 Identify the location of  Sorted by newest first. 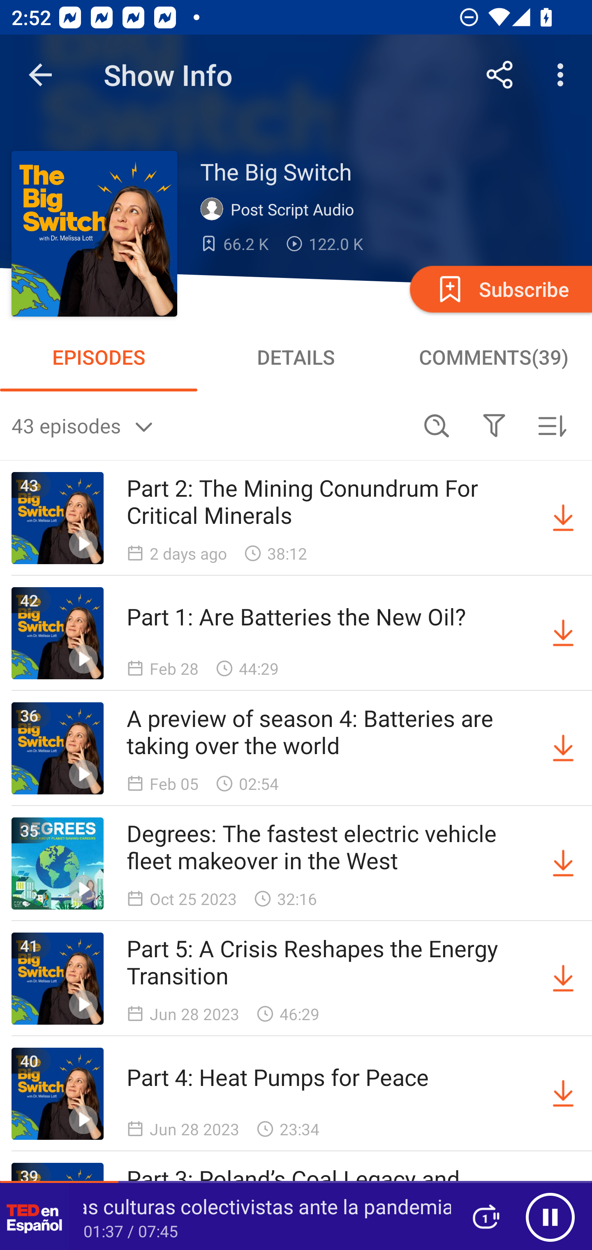
(552, 425).